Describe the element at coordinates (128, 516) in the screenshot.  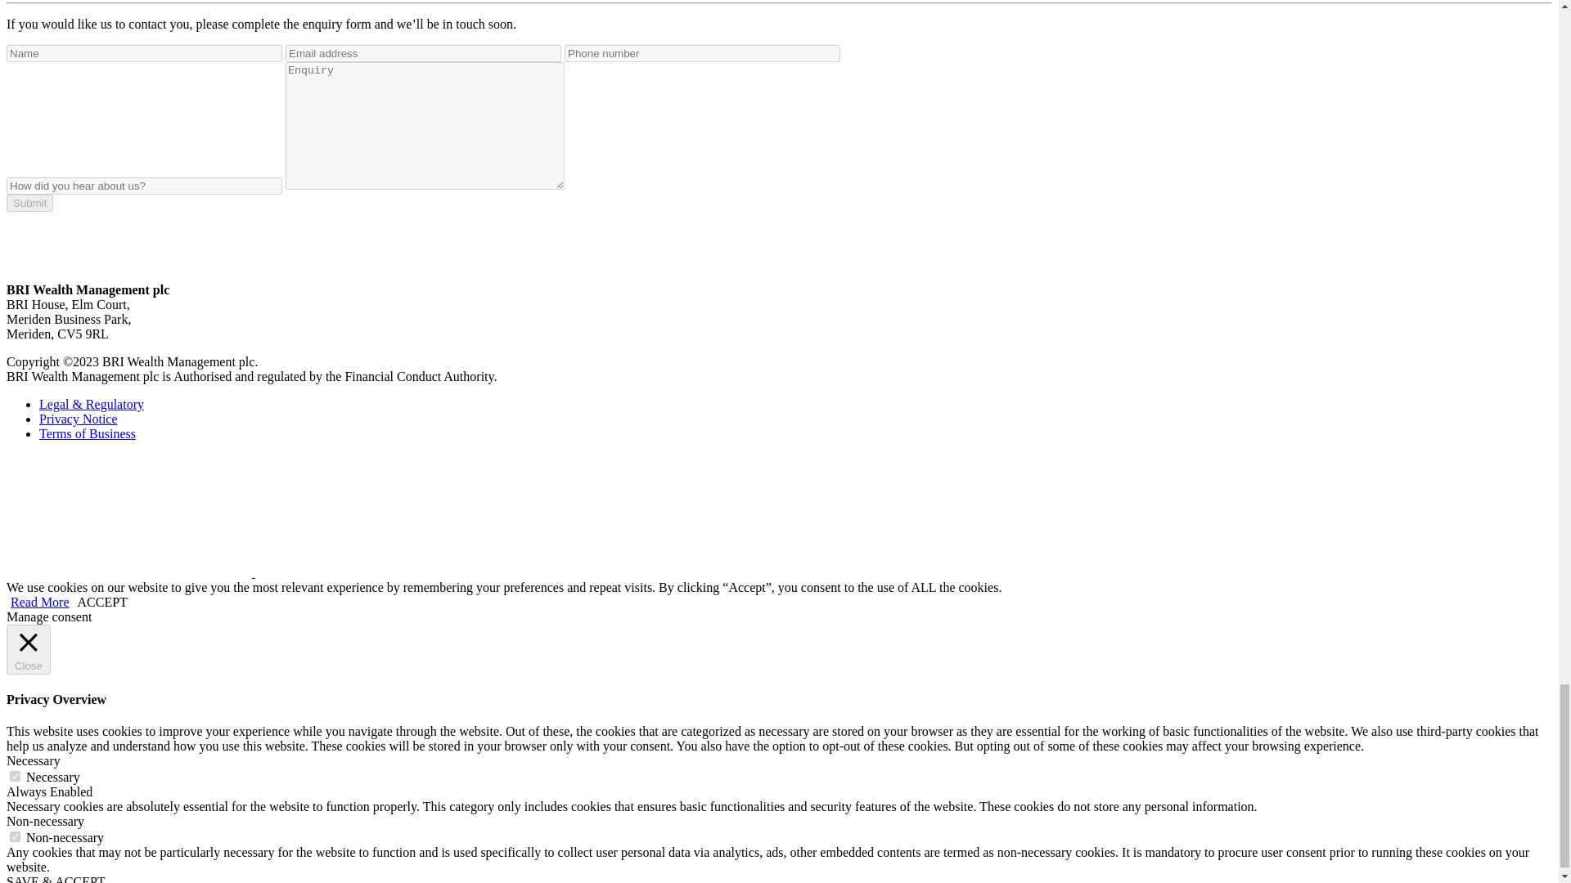
I see `Linkedin` at that location.